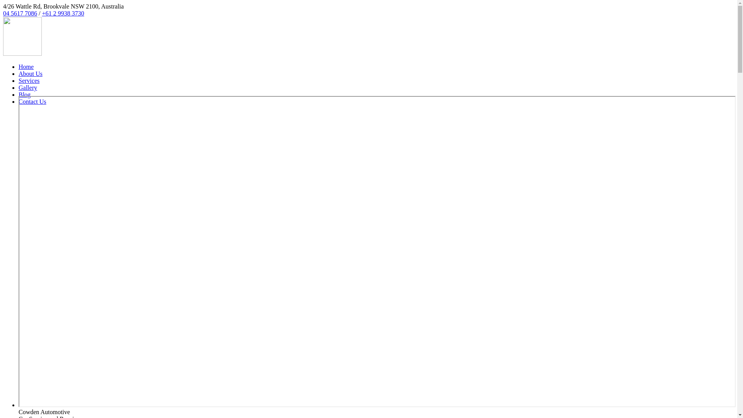  I want to click on Gallery, so click(28, 87).